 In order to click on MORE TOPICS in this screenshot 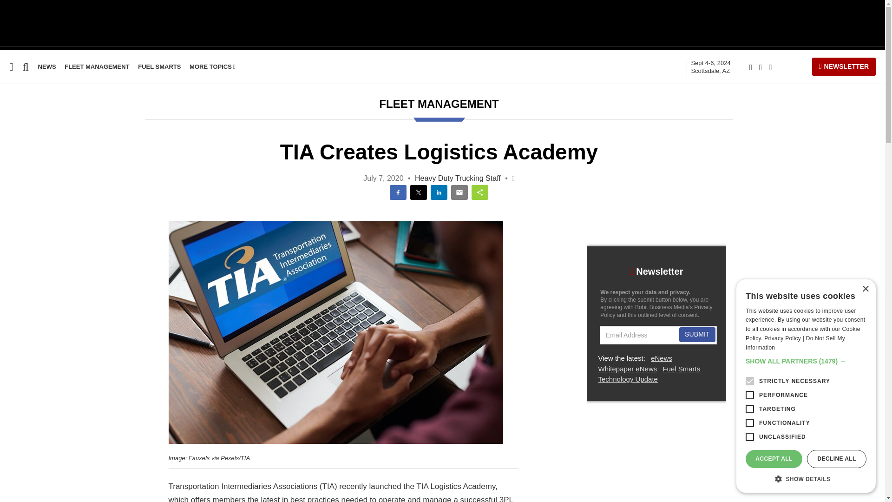, I will do `click(212, 67)`.